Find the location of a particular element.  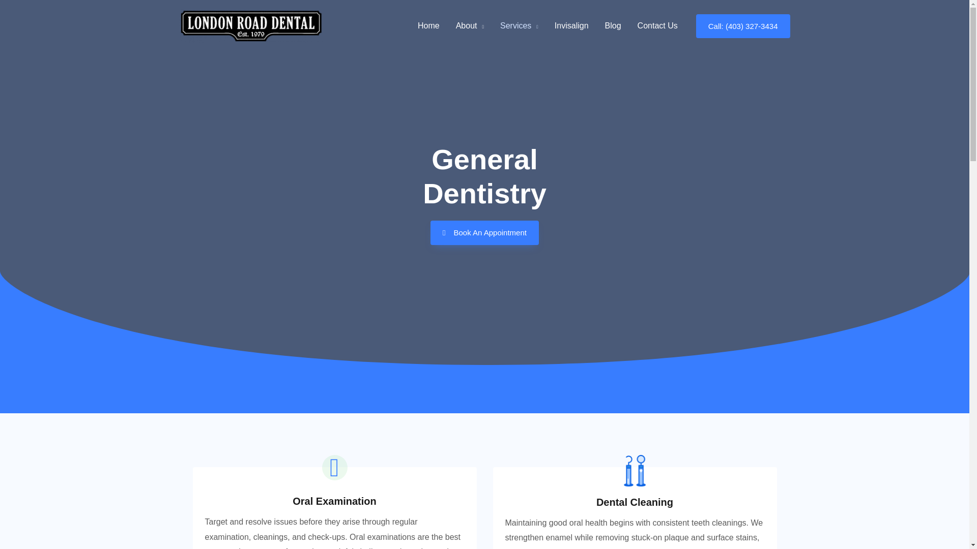

Blog is located at coordinates (613, 26).